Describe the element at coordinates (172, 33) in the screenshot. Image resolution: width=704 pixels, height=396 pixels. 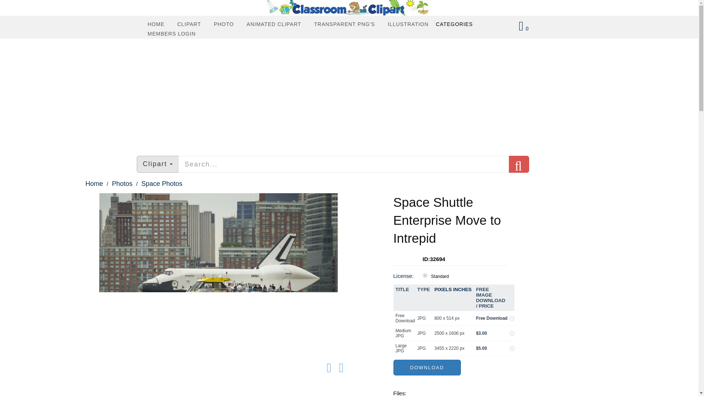
I see `MEMBERS LOGIN` at that location.